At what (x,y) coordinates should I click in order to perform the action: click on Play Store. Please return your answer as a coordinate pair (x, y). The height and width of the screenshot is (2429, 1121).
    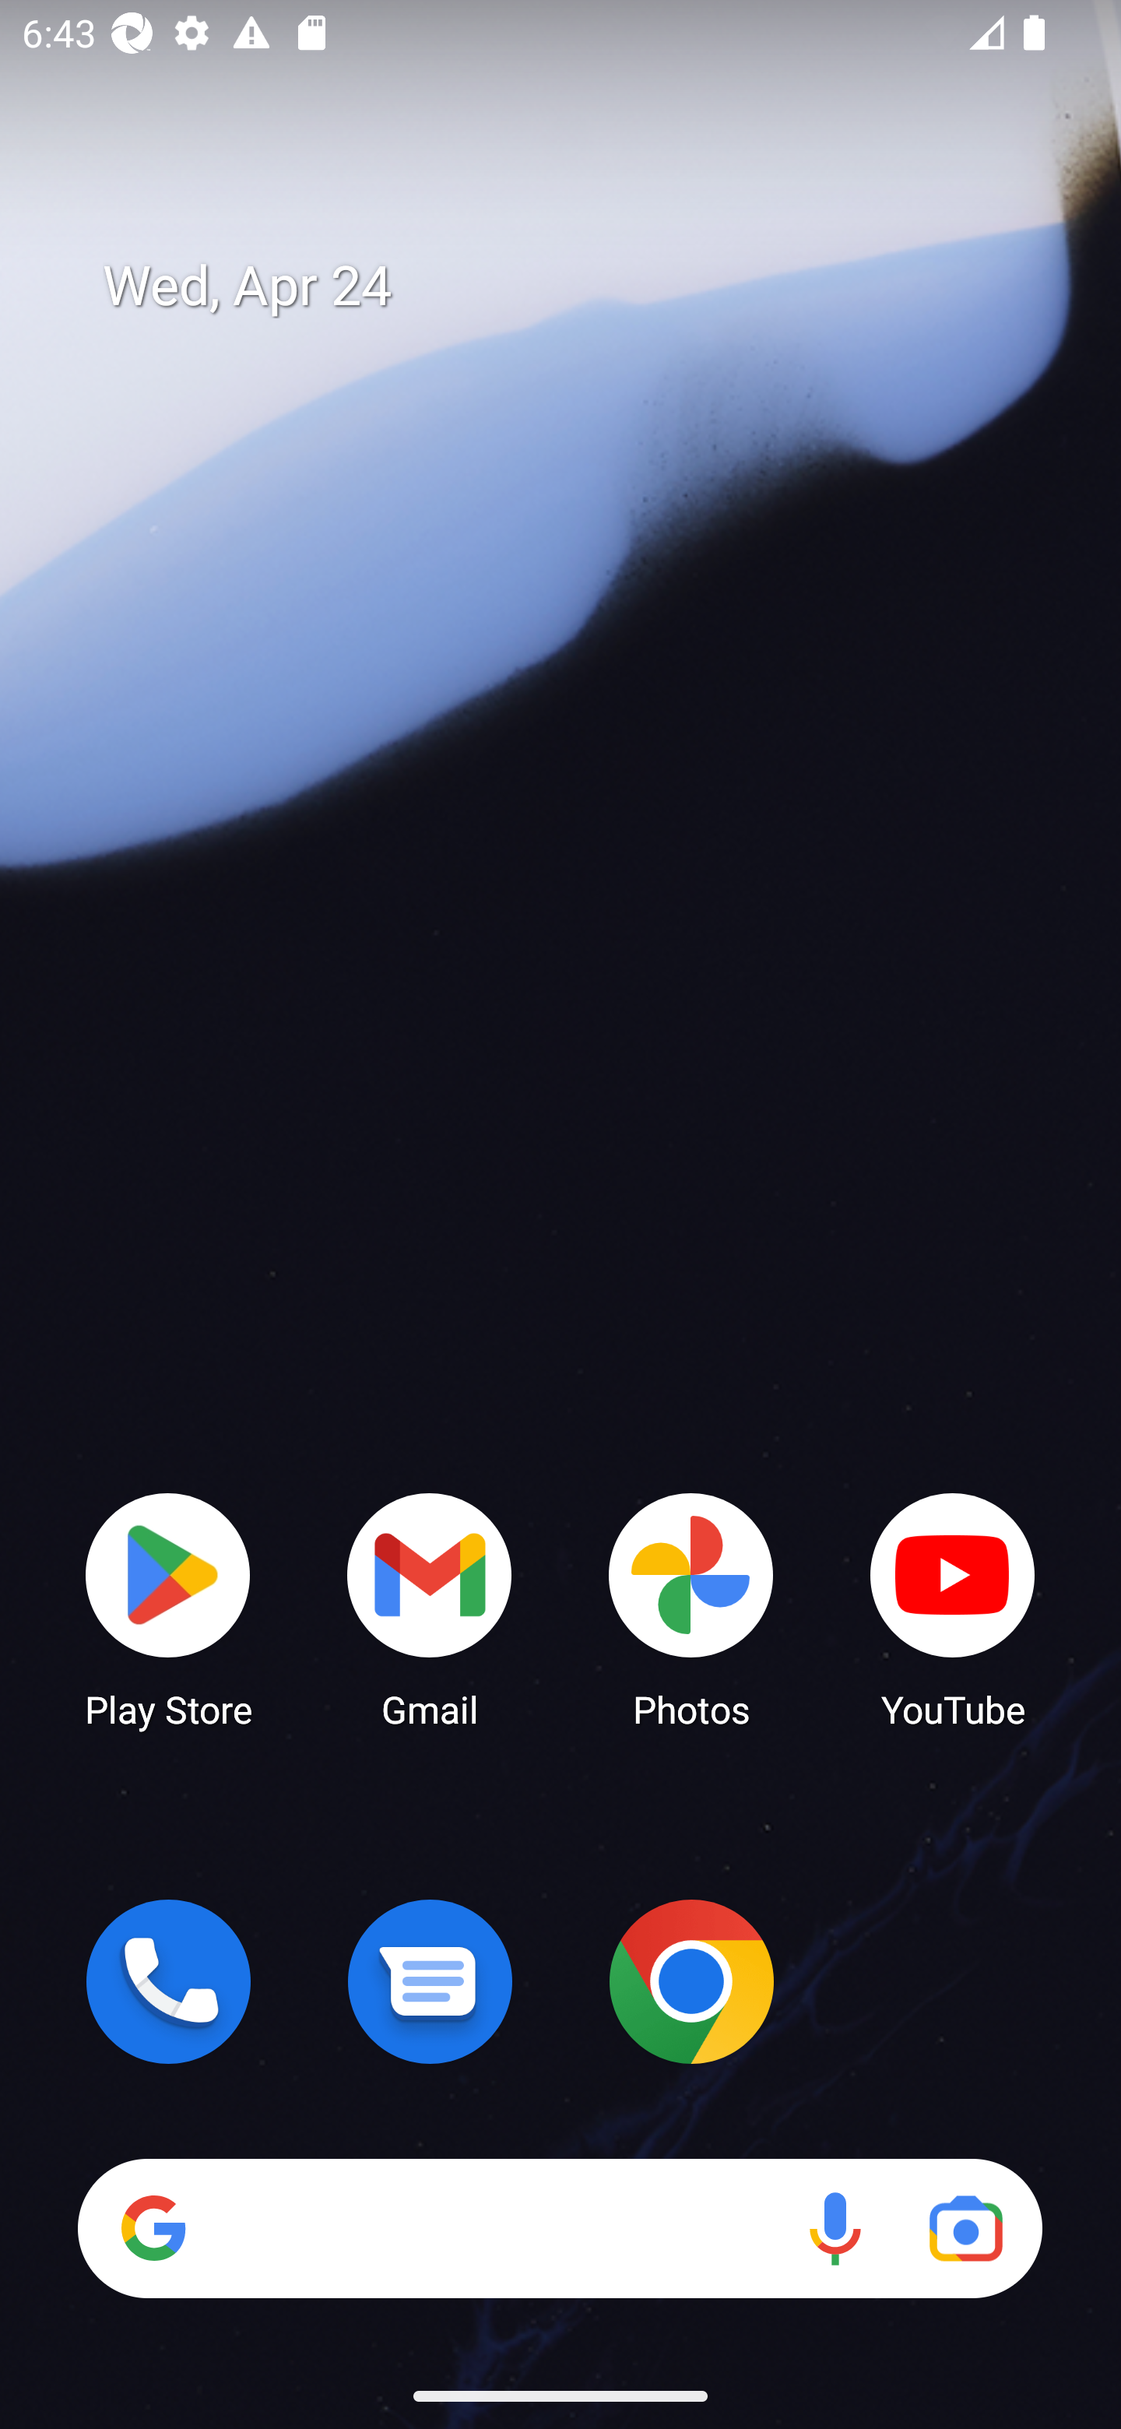
    Looking at the image, I should click on (168, 1608).